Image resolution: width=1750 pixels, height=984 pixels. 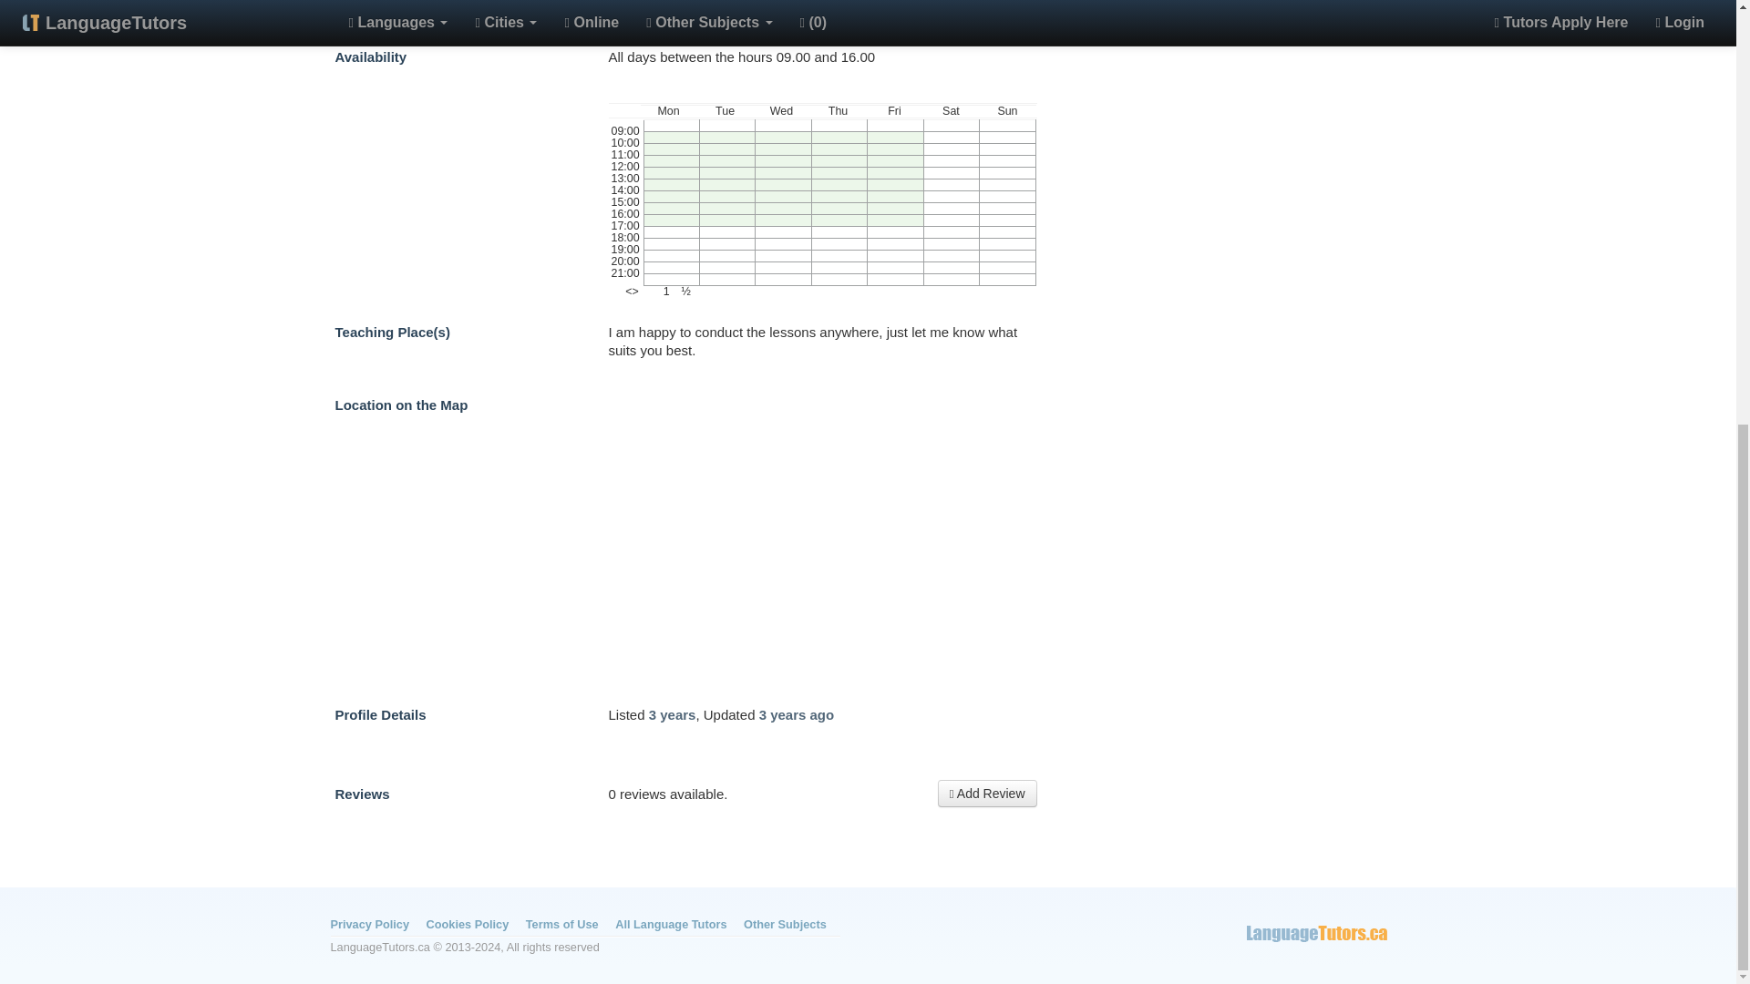 I want to click on Thu 09:00 - 10:00, so click(x=839, y=137).